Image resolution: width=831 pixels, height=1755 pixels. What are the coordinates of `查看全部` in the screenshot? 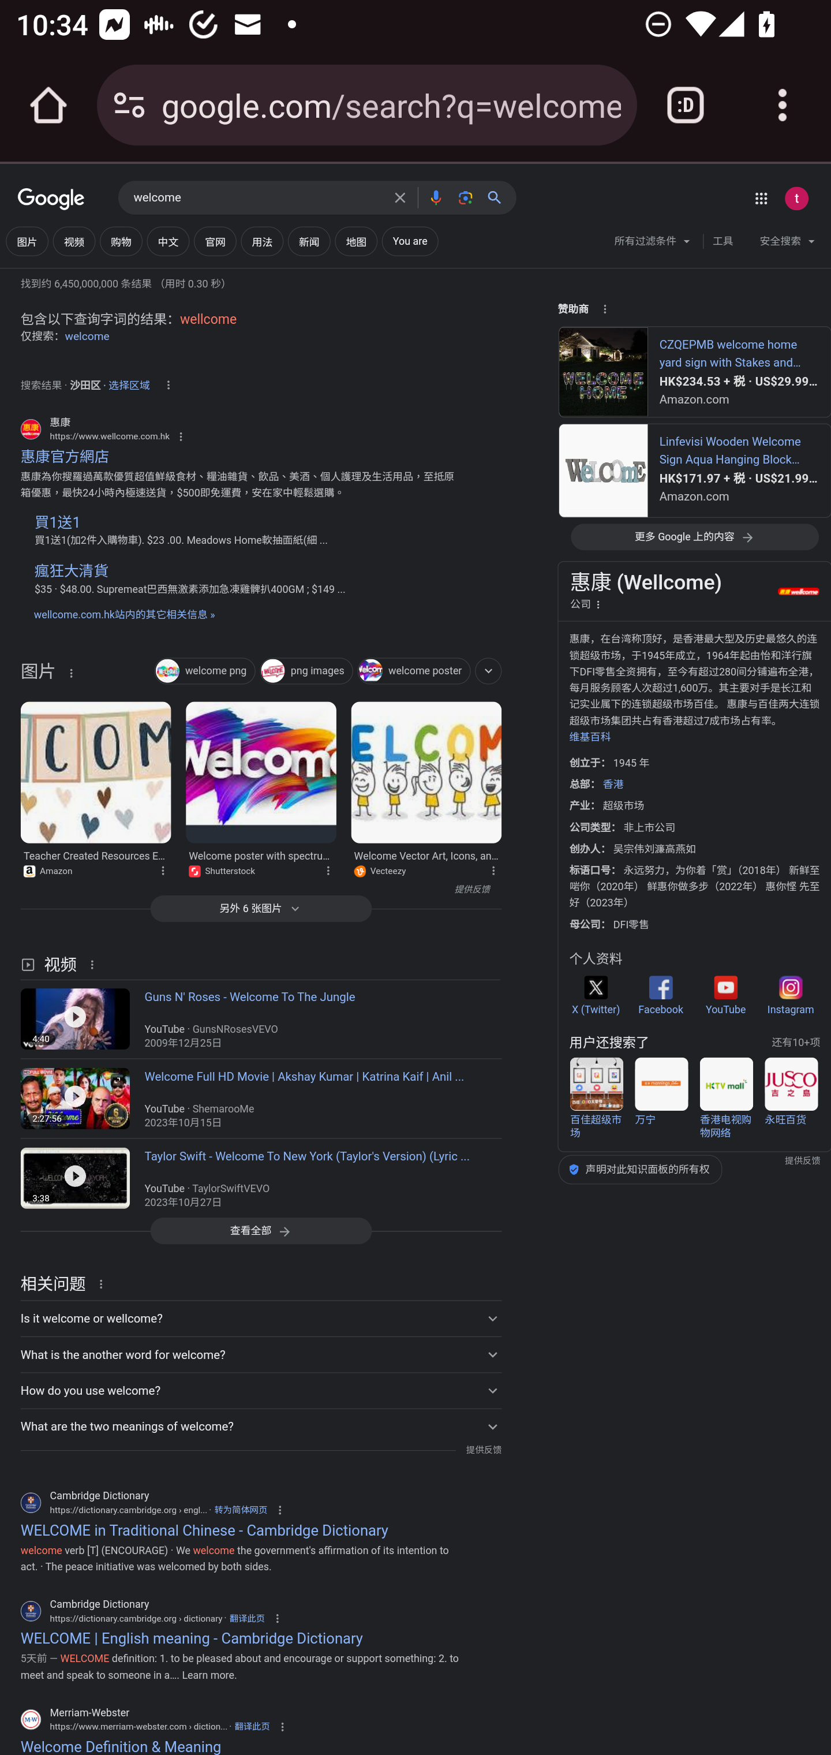 It's located at (261, 1230).